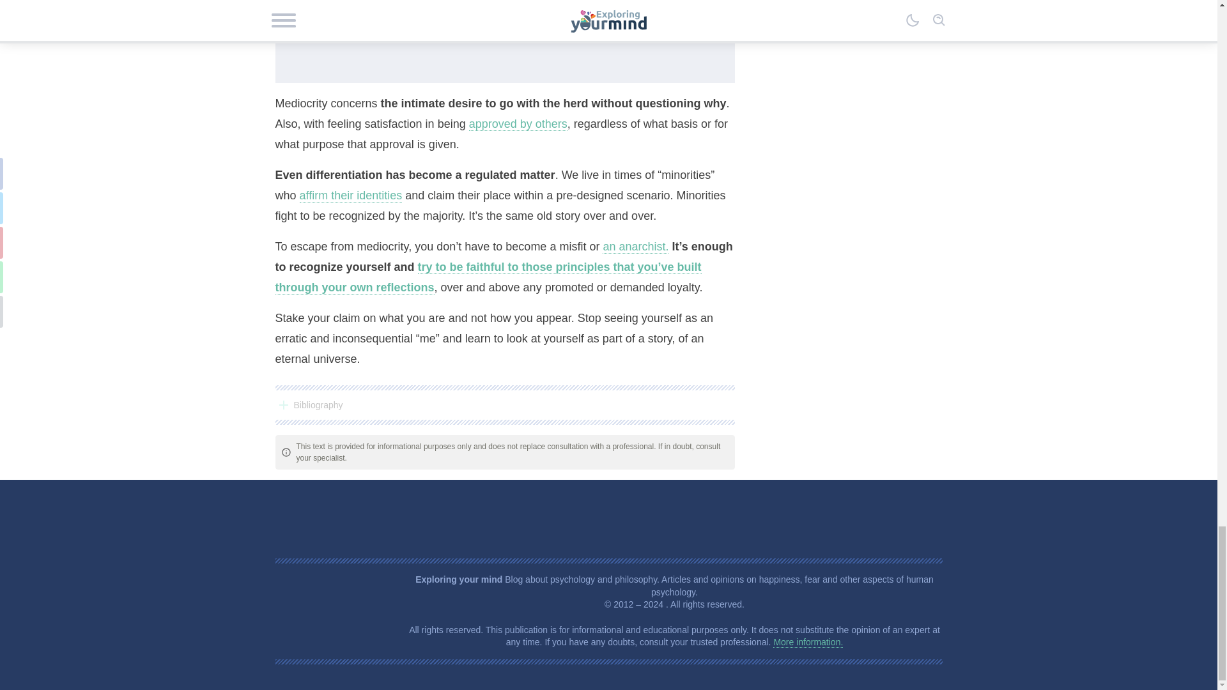 Image resolution: width=1227 pixels, height=690 pixels. I want to click on More information., so click(808, 642).